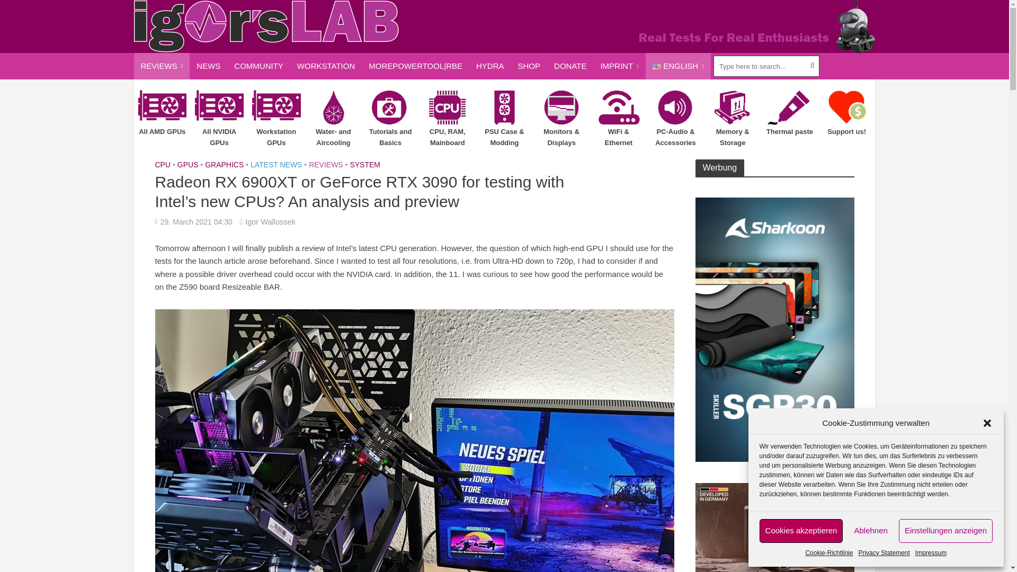 Image resolution: width=1017 pixels, height=572 pixels. I want to click on SHOP, so click(530, 66).